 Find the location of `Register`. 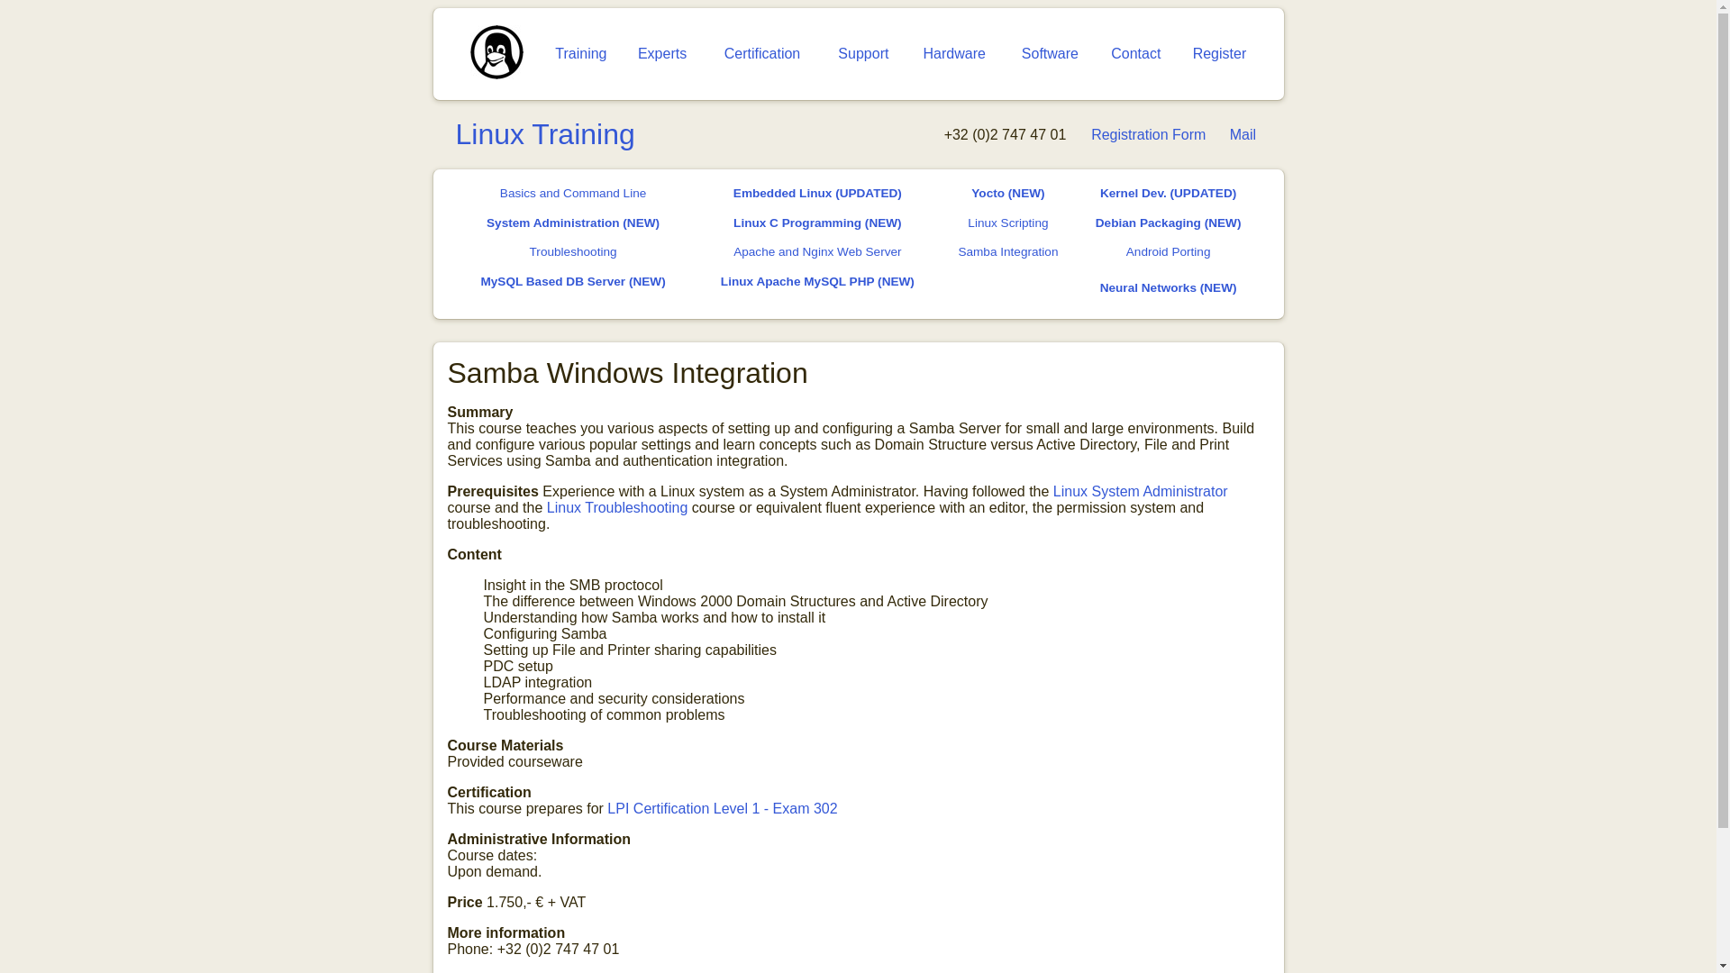

Register is located at coordinates (1220, 53).